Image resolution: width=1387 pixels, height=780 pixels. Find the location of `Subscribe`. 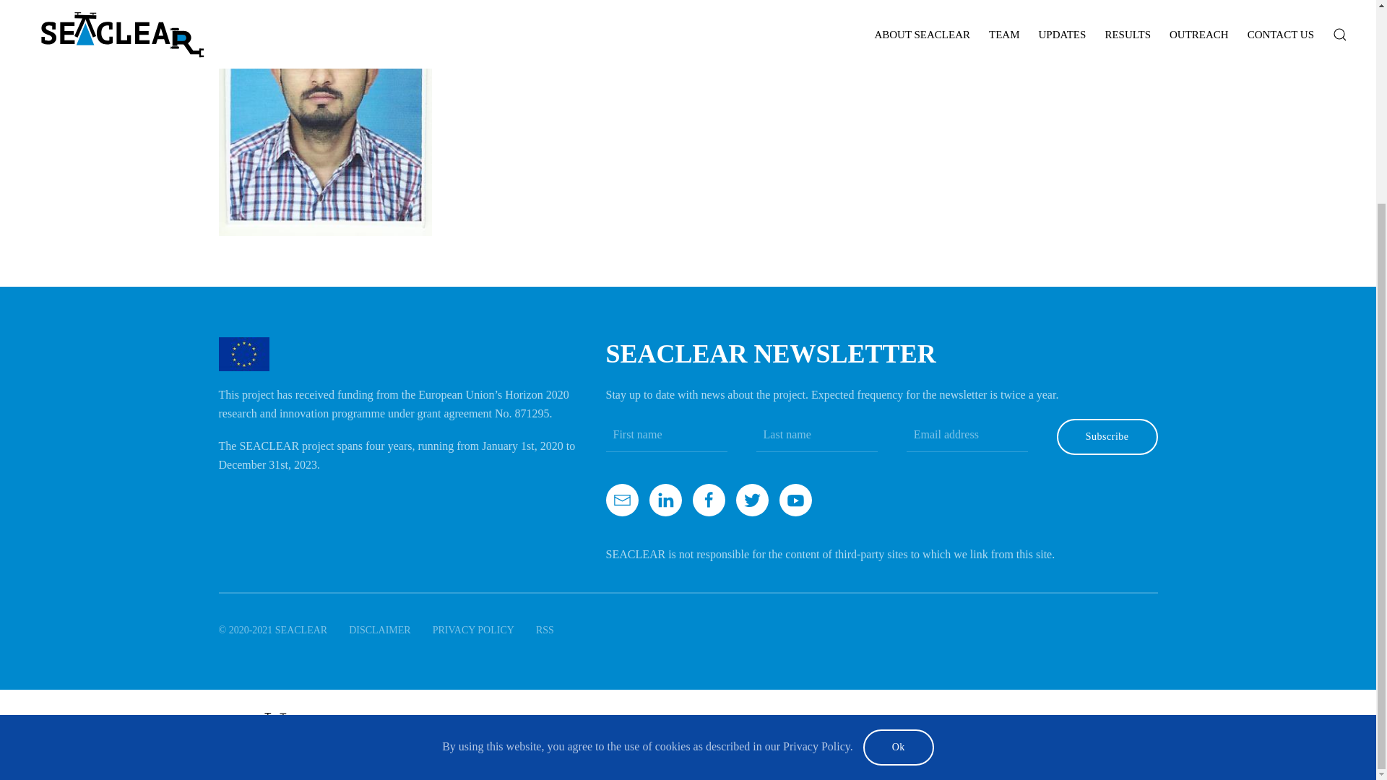

Subscribe is located at coordinates (1107, 436).